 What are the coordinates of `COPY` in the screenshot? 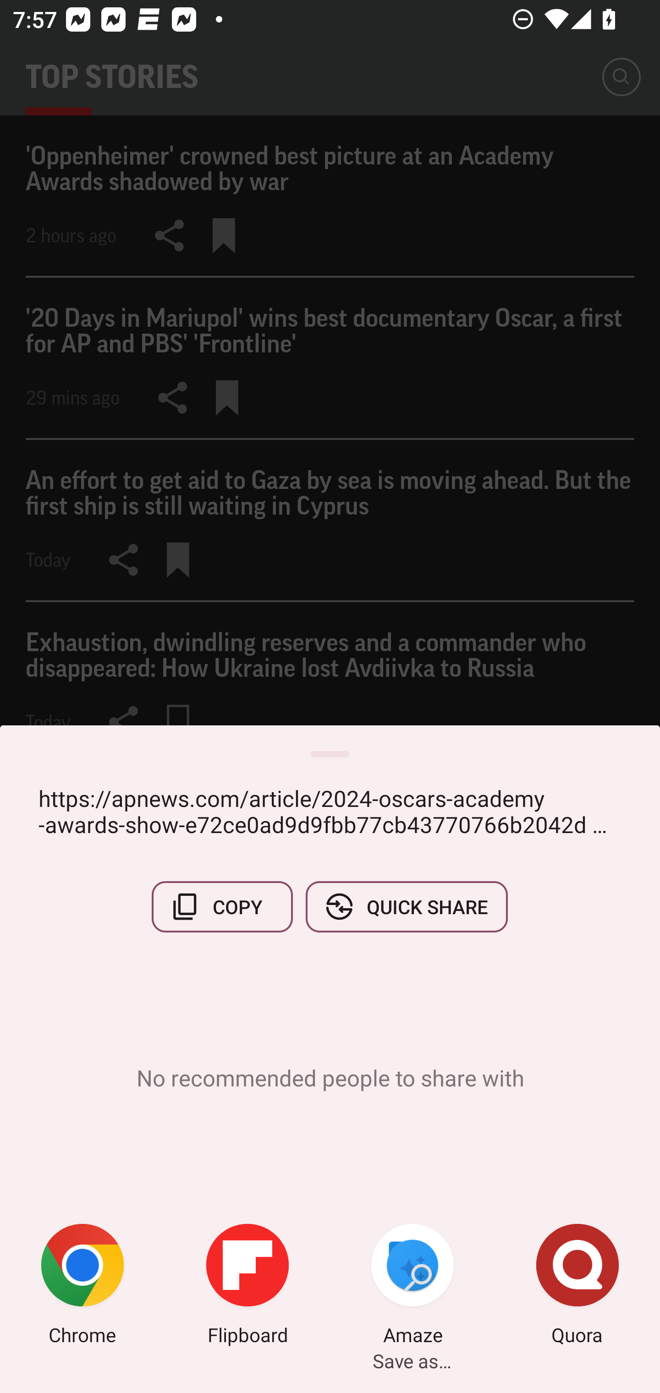 It's located at (222, 906).